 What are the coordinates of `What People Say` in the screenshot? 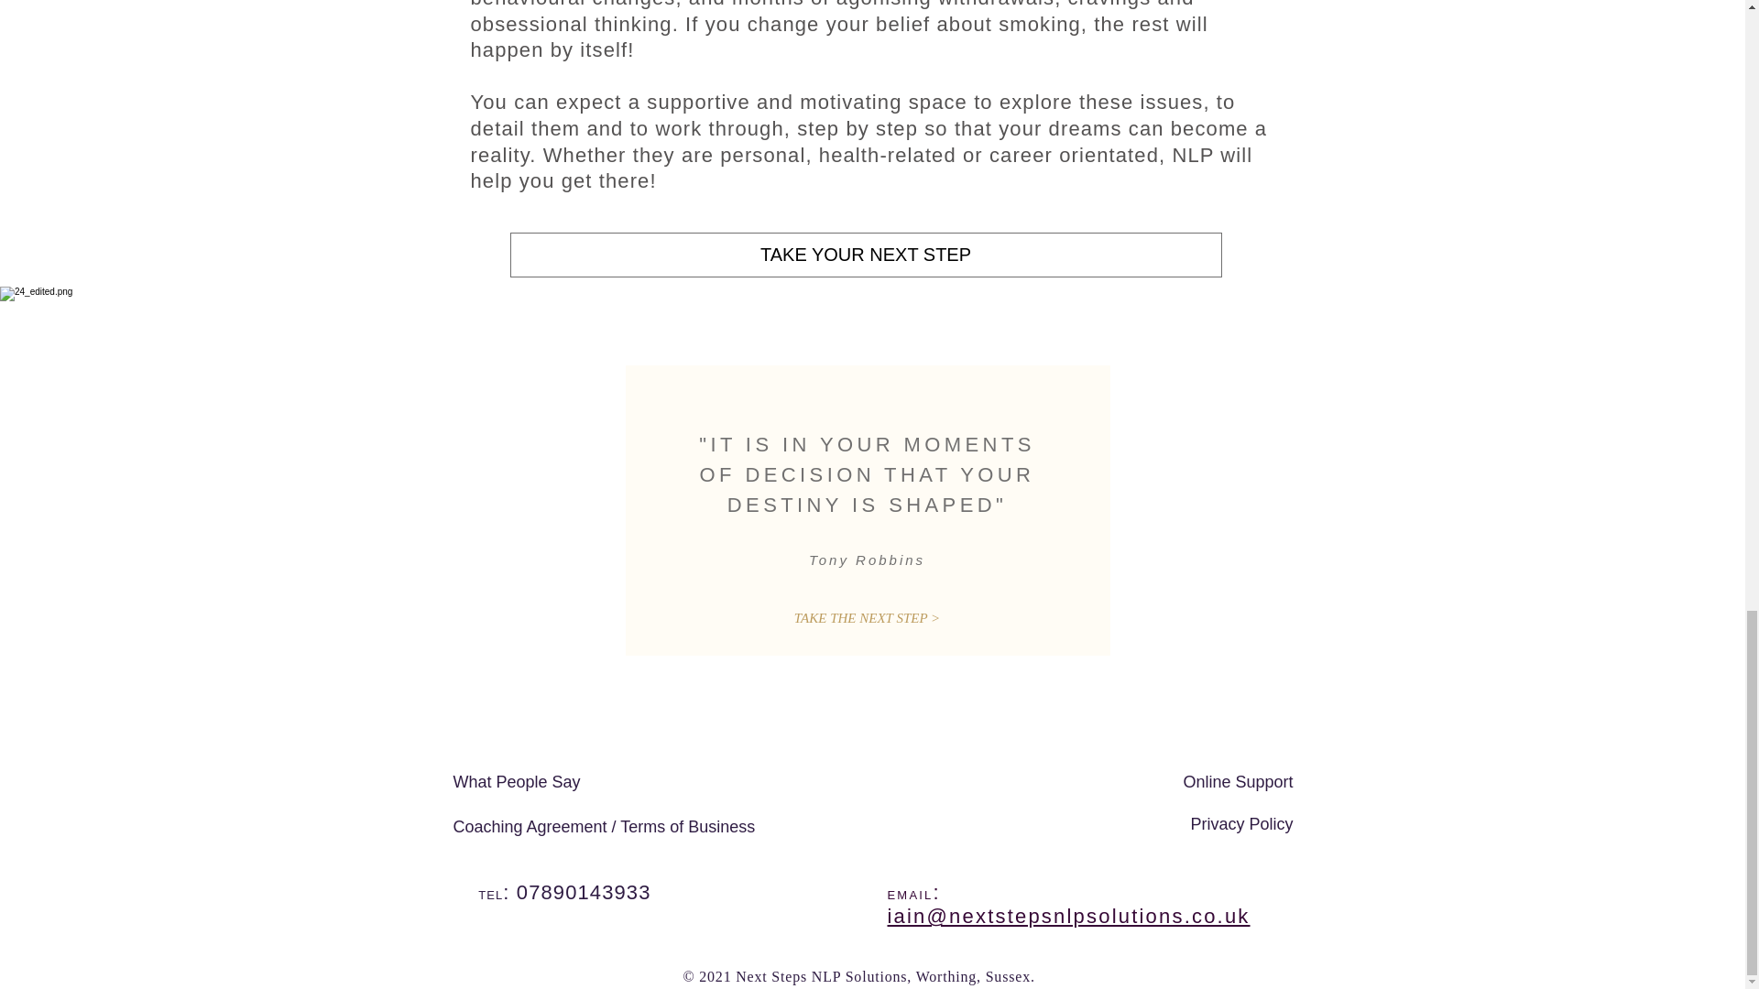 It's located at (516, 782).